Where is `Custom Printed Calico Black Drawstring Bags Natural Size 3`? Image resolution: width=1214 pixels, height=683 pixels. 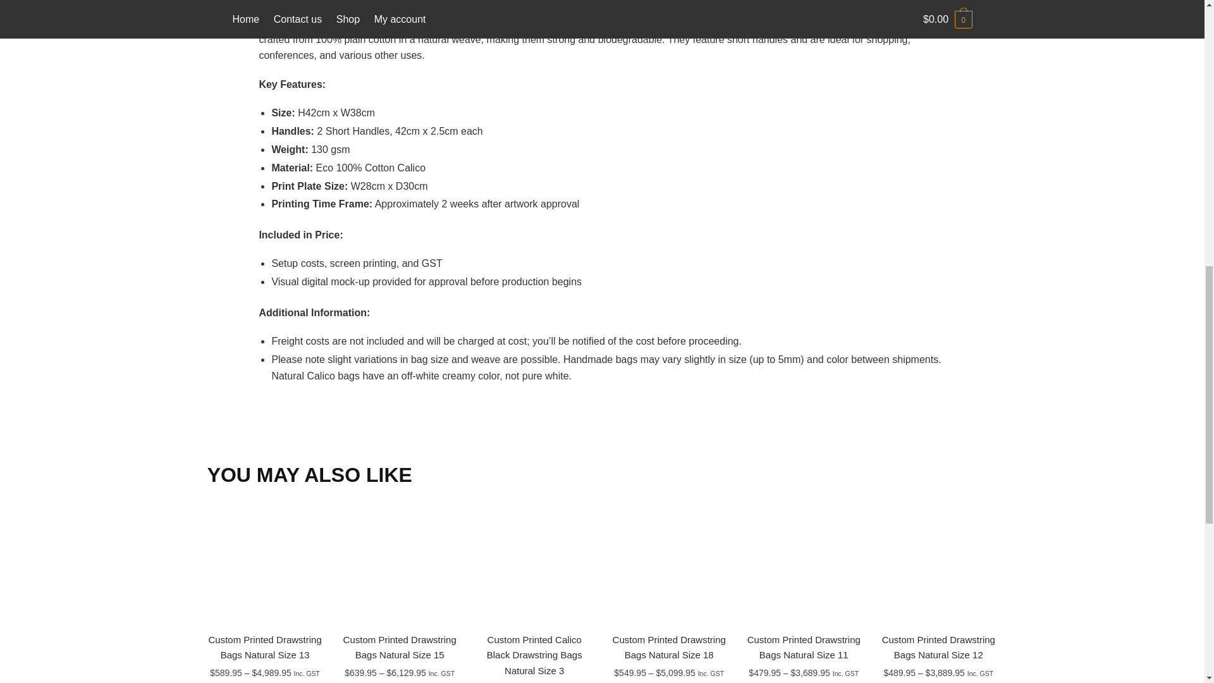
Custom Printed Calico Black Drawstring Bags Natural Size 3 is located at coordinates (534, 565).